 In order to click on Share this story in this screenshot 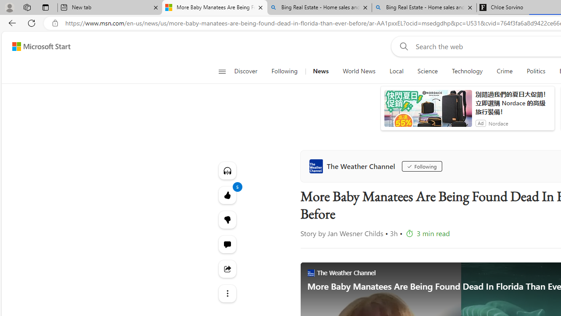, I will do `click(227, 269)`.